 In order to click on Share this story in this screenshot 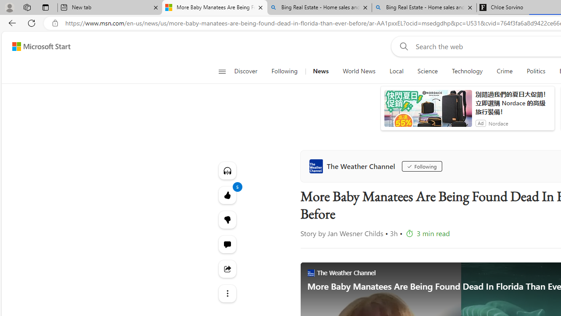, I will do `click(227, 269)`.